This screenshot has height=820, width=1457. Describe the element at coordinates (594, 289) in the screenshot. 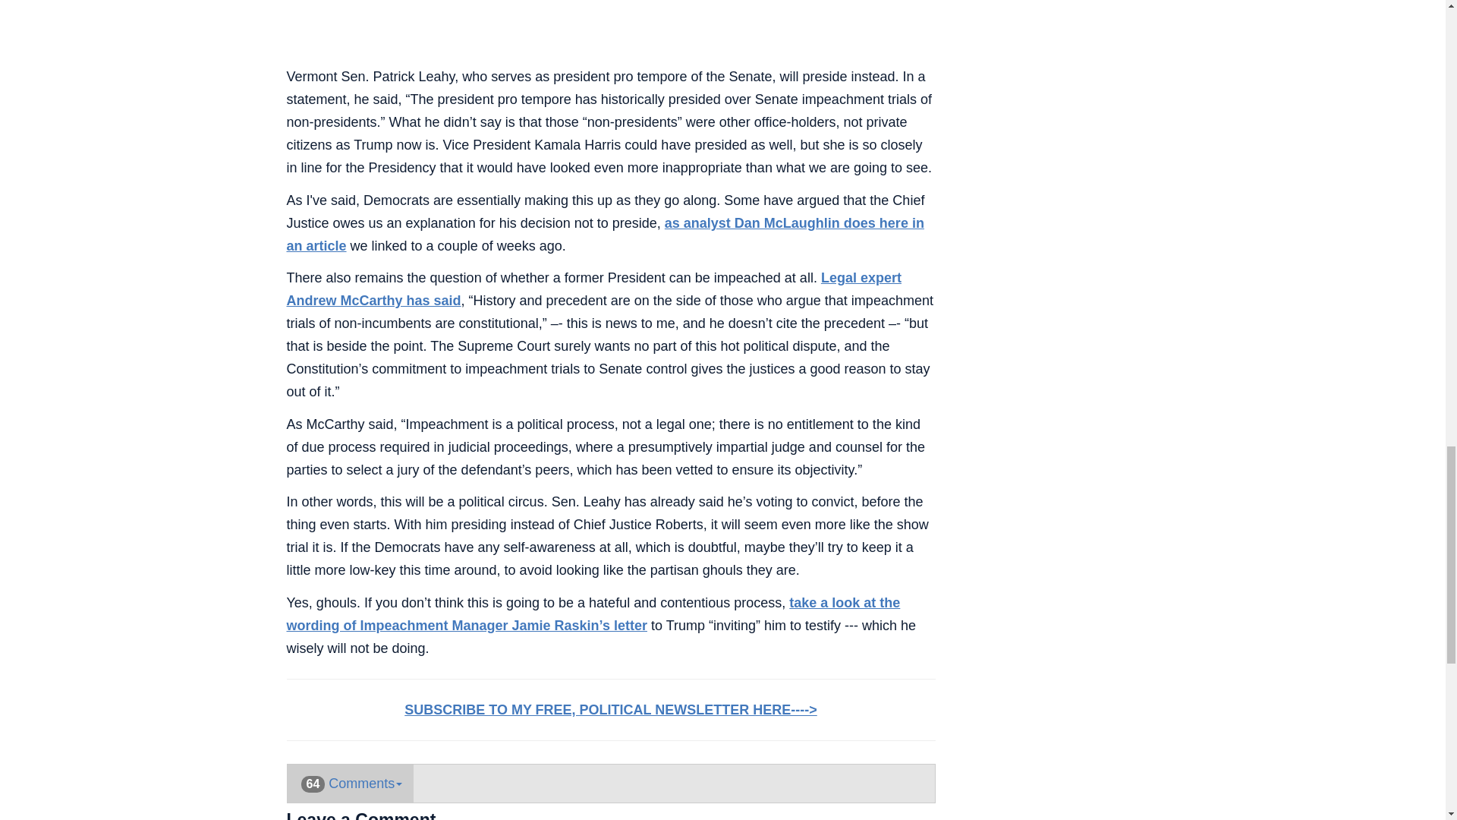

I see `Legal expert Andrew McCarthy has said` at that location.